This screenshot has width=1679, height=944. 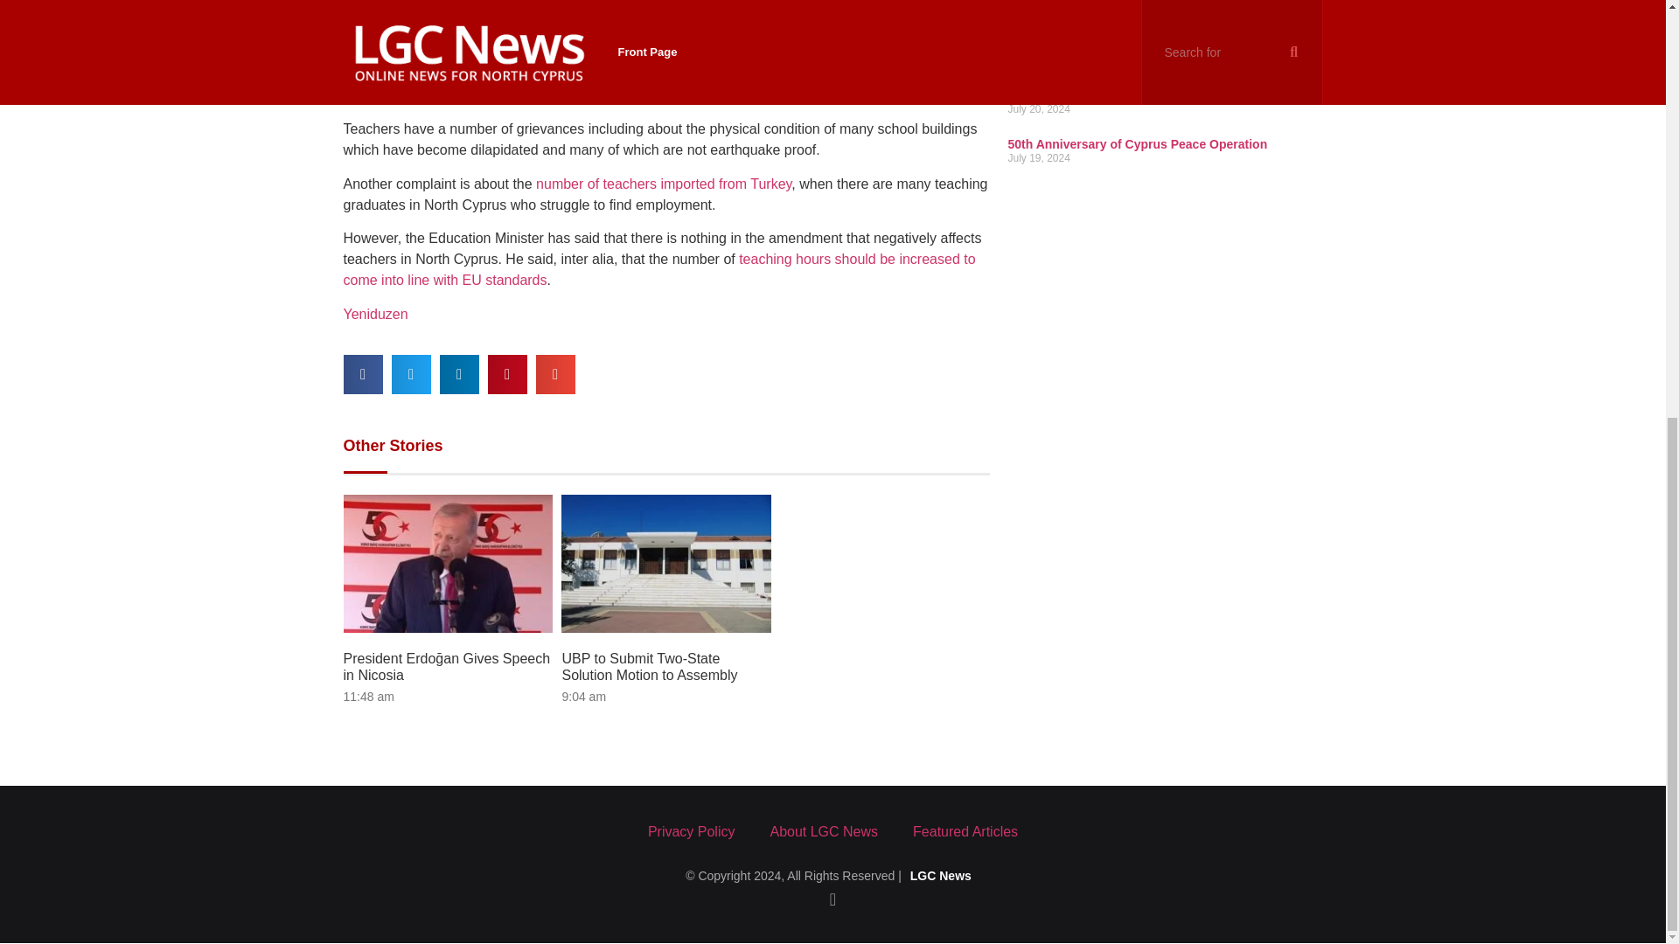 What do you see at coordinates (965, 832) in the screenshot?
I see `Featured Articles` at bounding box center [965, 832].